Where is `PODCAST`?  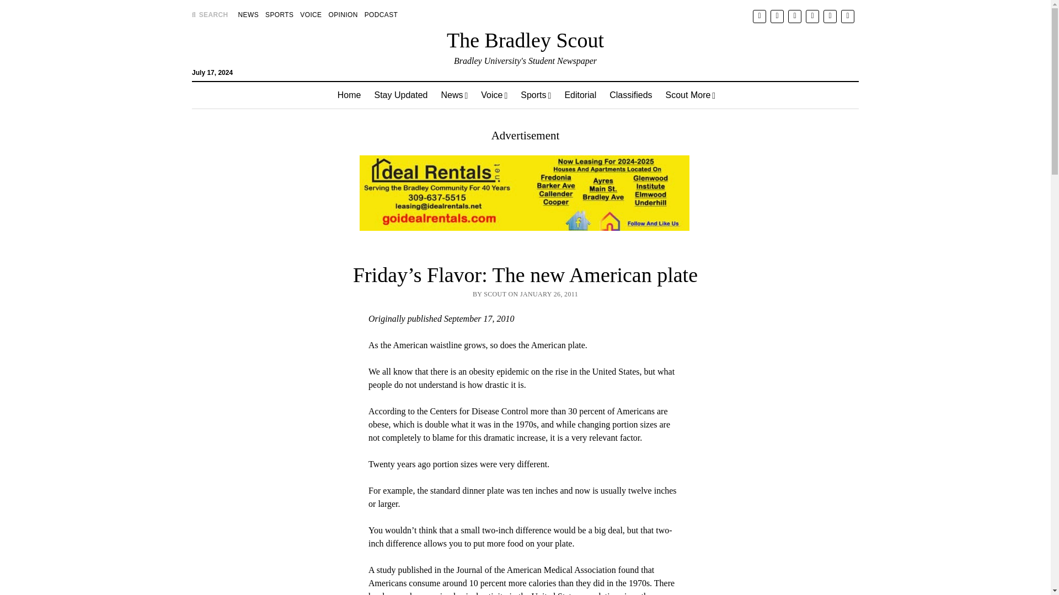
PODCAST is located at coordinates (381, 14).